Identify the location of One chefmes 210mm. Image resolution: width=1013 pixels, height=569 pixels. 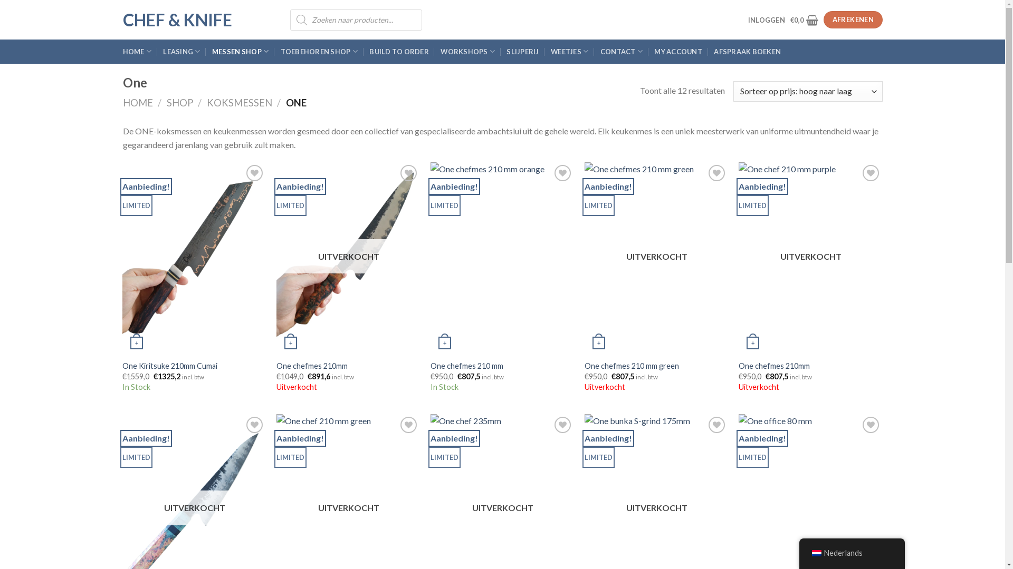
(312, 367).